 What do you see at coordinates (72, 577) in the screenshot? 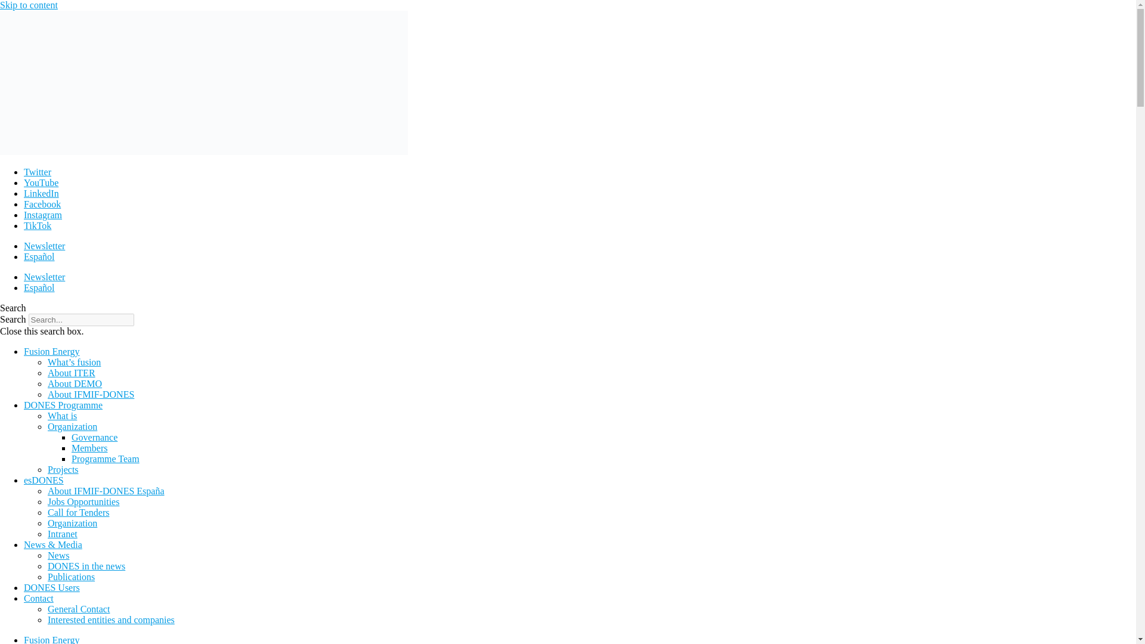
I see `Publications` at bounding box center [72, 577].